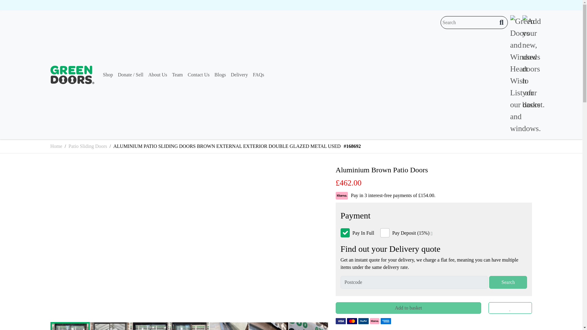  I want to click on Blogs, so click(220, 75).